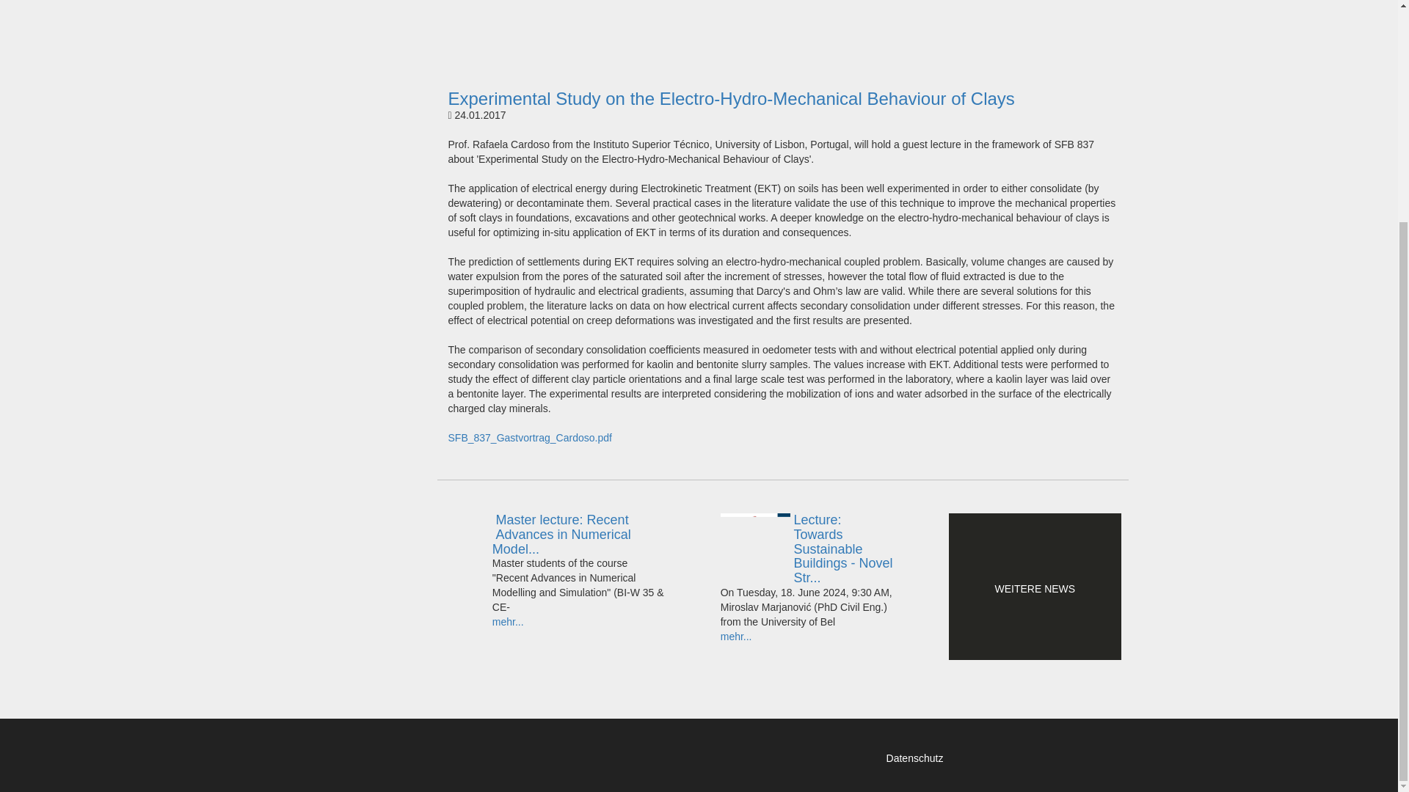 Image resolution: width=1409 pixels, height=792 pixels. What do you see at coordinates (578, 535) in the screenshot?
I see `Master lecture: Recent Advances in Numerical Model...` at bounding box center [578, 535].